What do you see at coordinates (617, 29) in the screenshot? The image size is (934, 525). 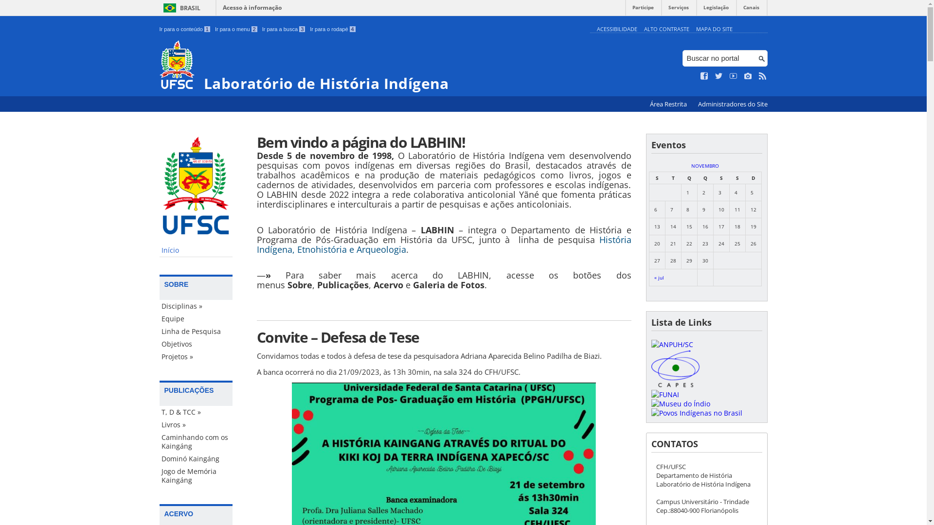 I see `ACESSIBILIDADE` at bounding box center [617, 29].